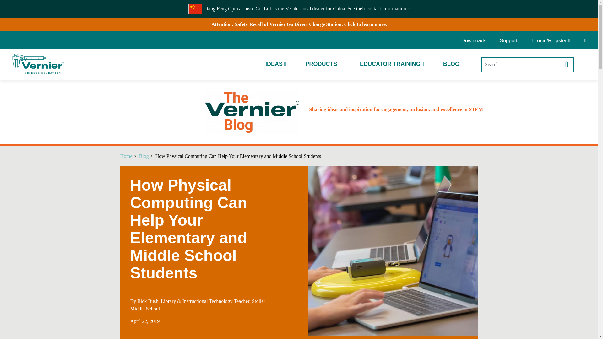 This screenshot has height=339, width=603. I want to click on PRODUCTS, so click(323, 64).